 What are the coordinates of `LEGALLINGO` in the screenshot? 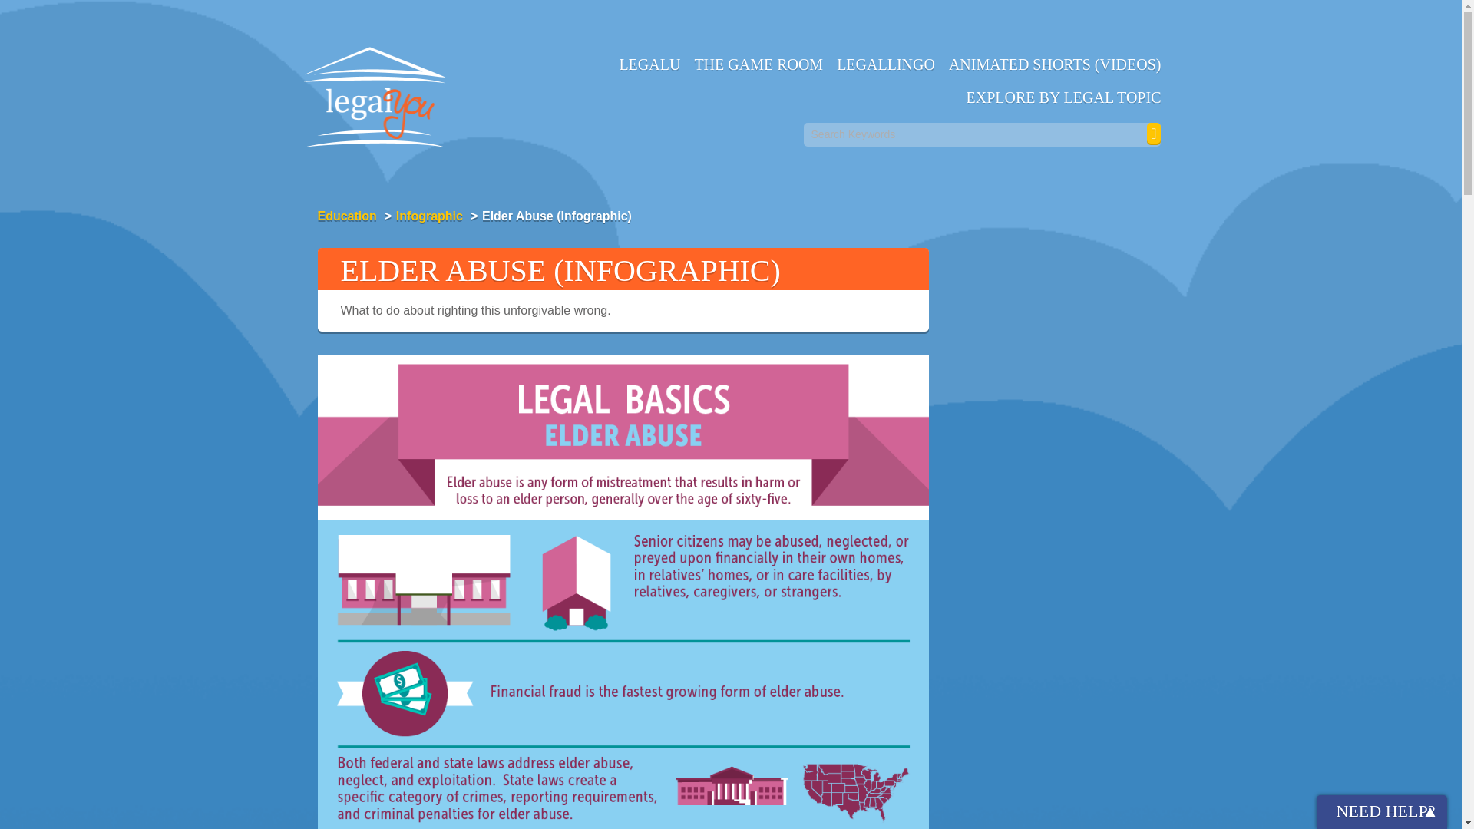 It's located at (885, 63).